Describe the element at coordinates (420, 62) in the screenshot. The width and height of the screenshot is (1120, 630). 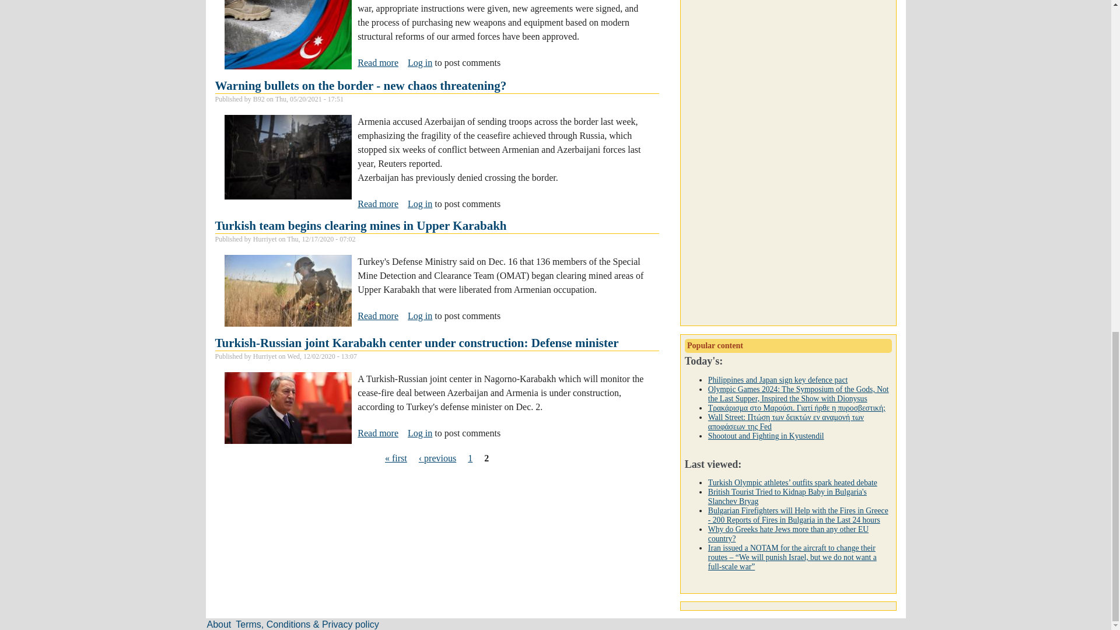
I see `Log in` at that location.